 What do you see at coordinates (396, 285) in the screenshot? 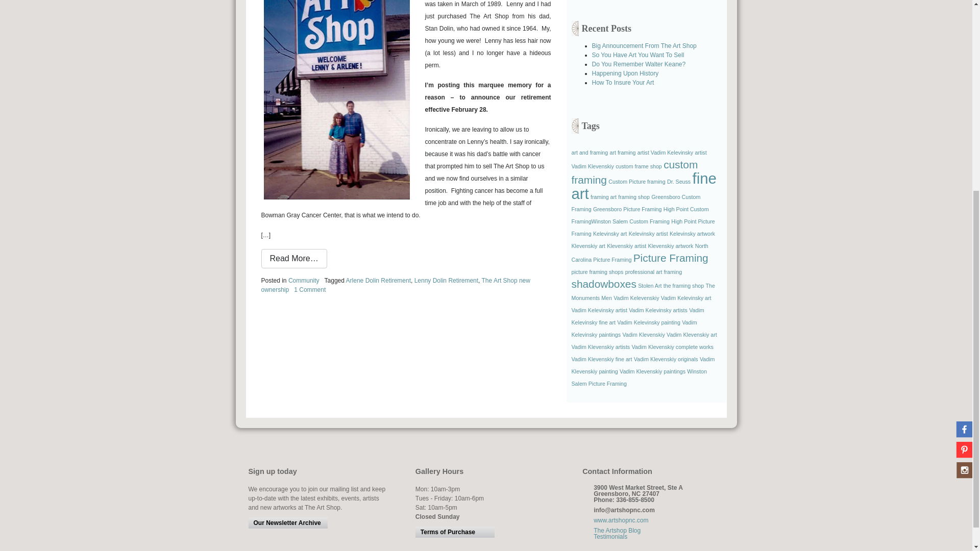
I see `The Art Shop new ownership` at bounding box center [396, 285].